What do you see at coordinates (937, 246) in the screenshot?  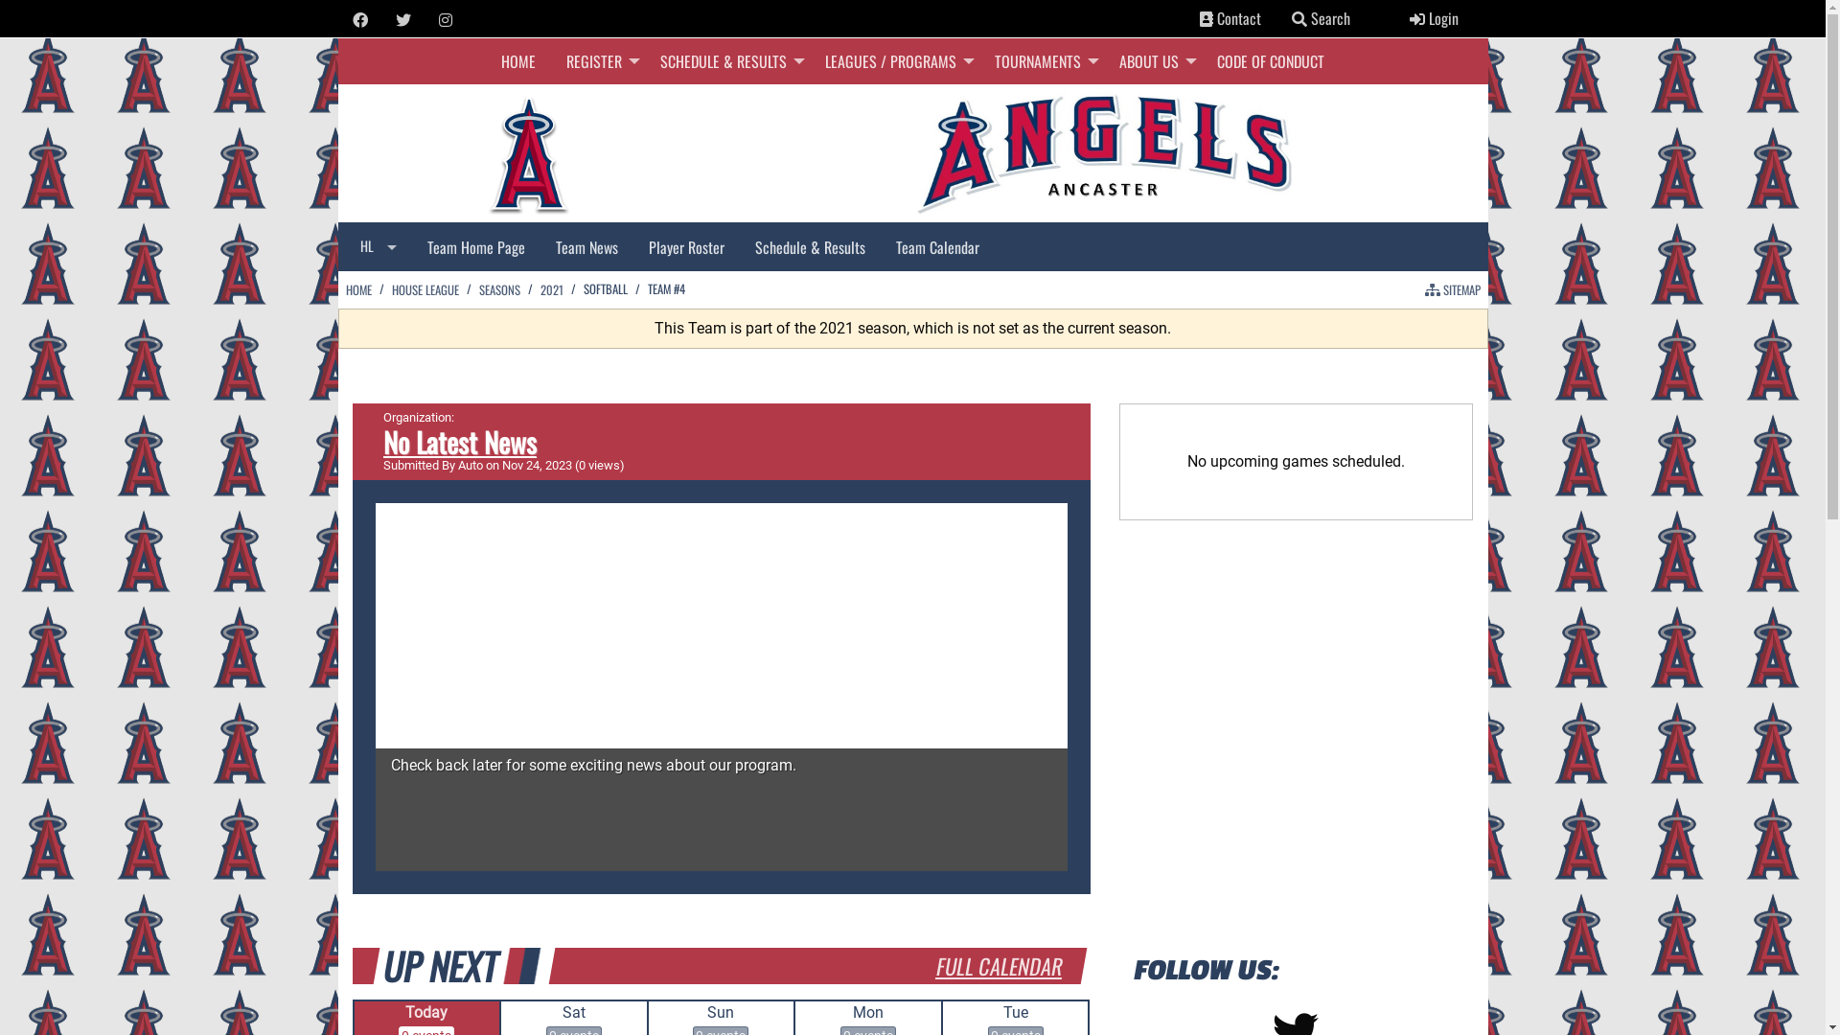 I see `Team Calendar` at bounding box center [937, 246].